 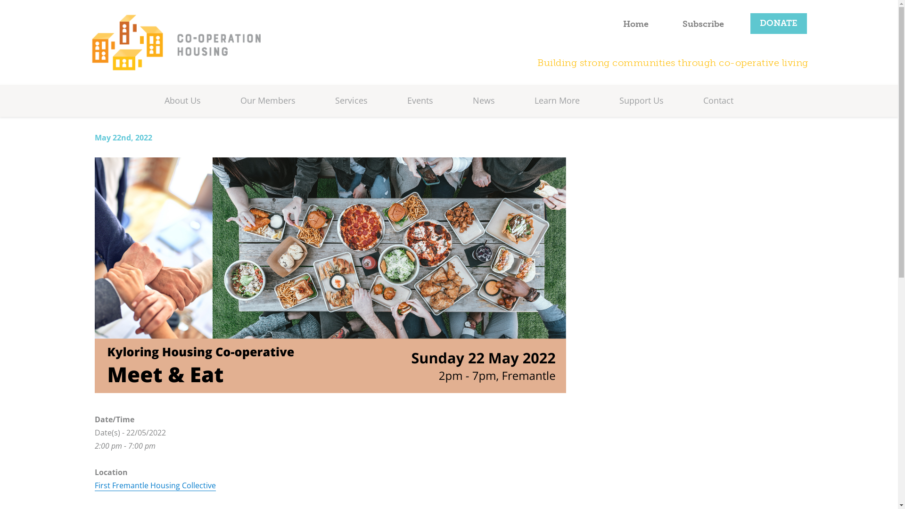 I want to click on Contact, so click(x=718, y=101).